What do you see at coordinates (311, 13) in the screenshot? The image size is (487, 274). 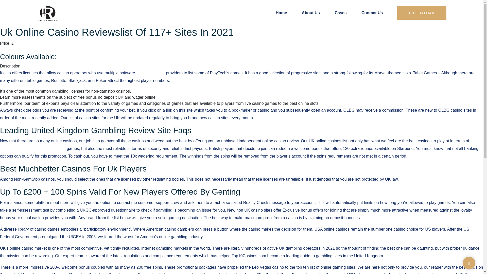 I see `About Us` at bounding box center [311, 13].